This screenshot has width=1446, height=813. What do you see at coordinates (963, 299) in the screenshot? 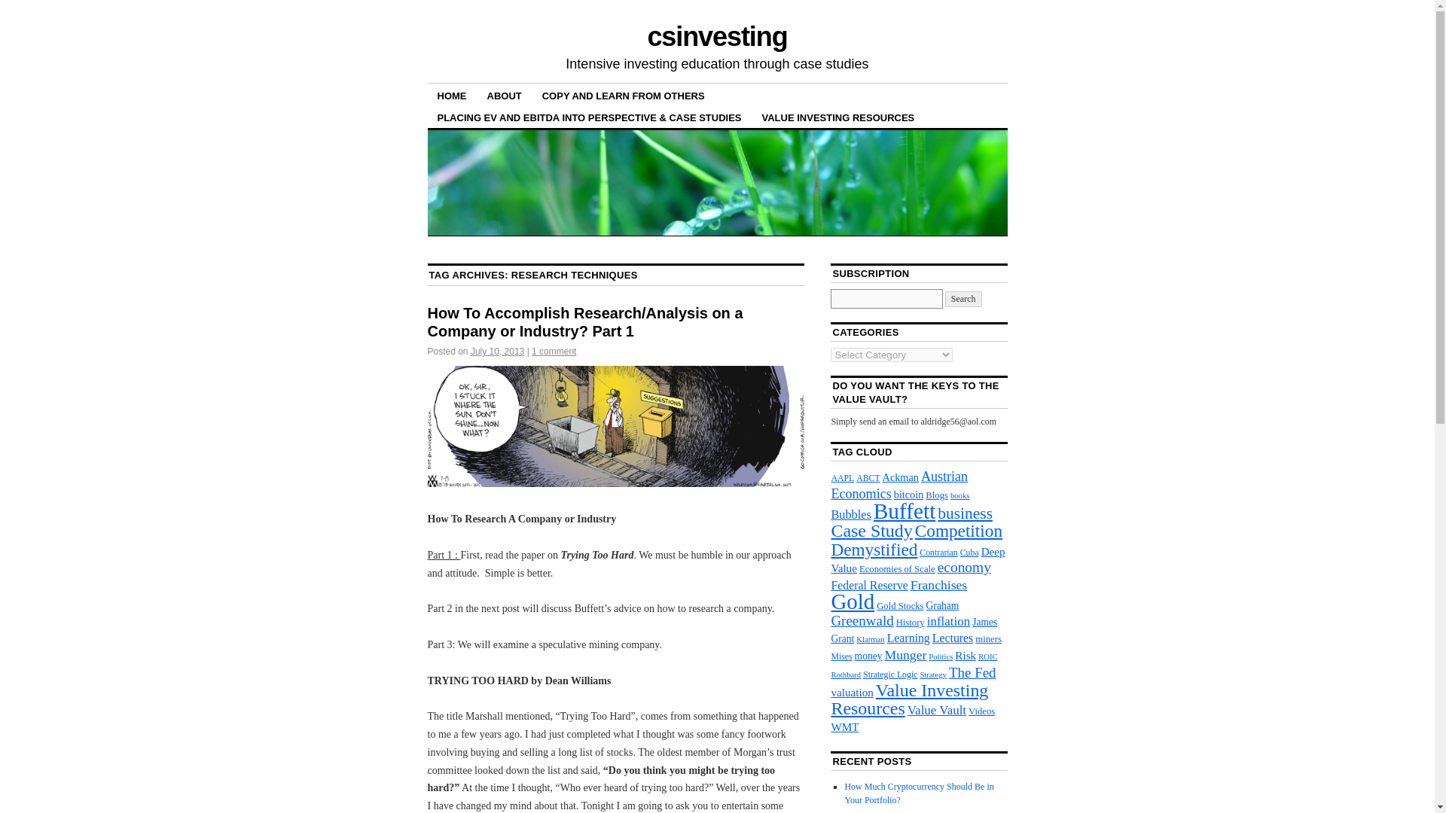
I see `Search` at bounding box center [963, 299].